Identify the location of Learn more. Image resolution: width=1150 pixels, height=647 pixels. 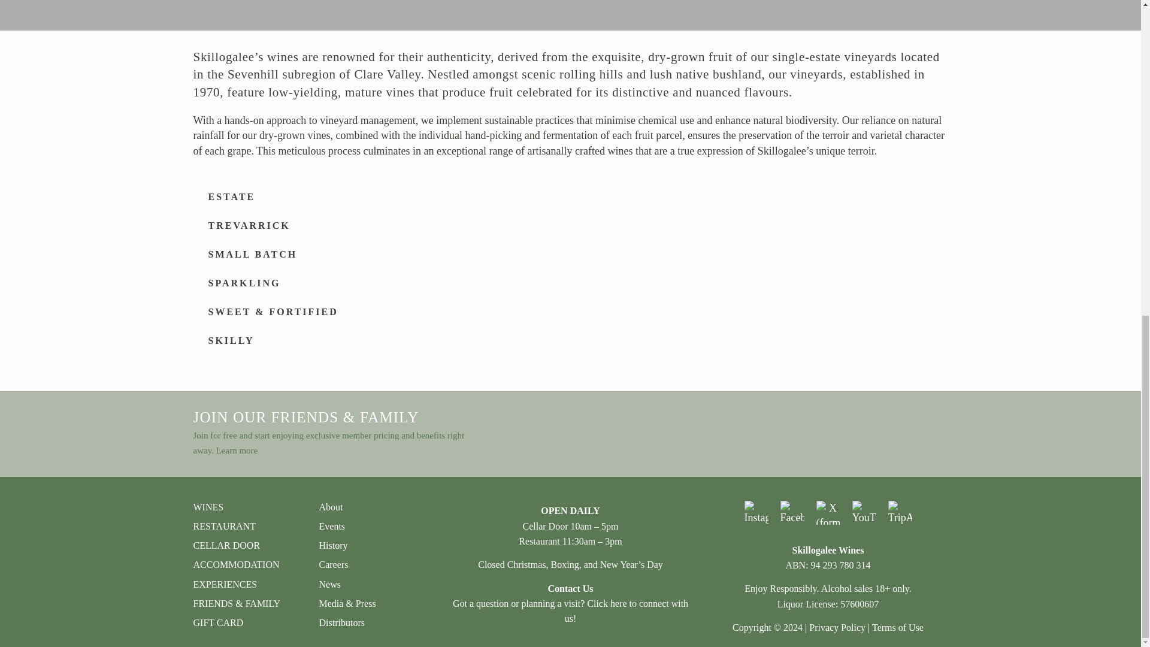
(237, 451).